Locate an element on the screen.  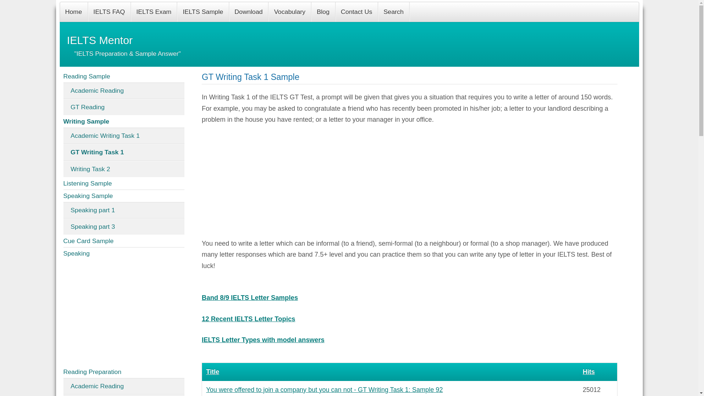
Speaking is located at coordinates (124, 254).